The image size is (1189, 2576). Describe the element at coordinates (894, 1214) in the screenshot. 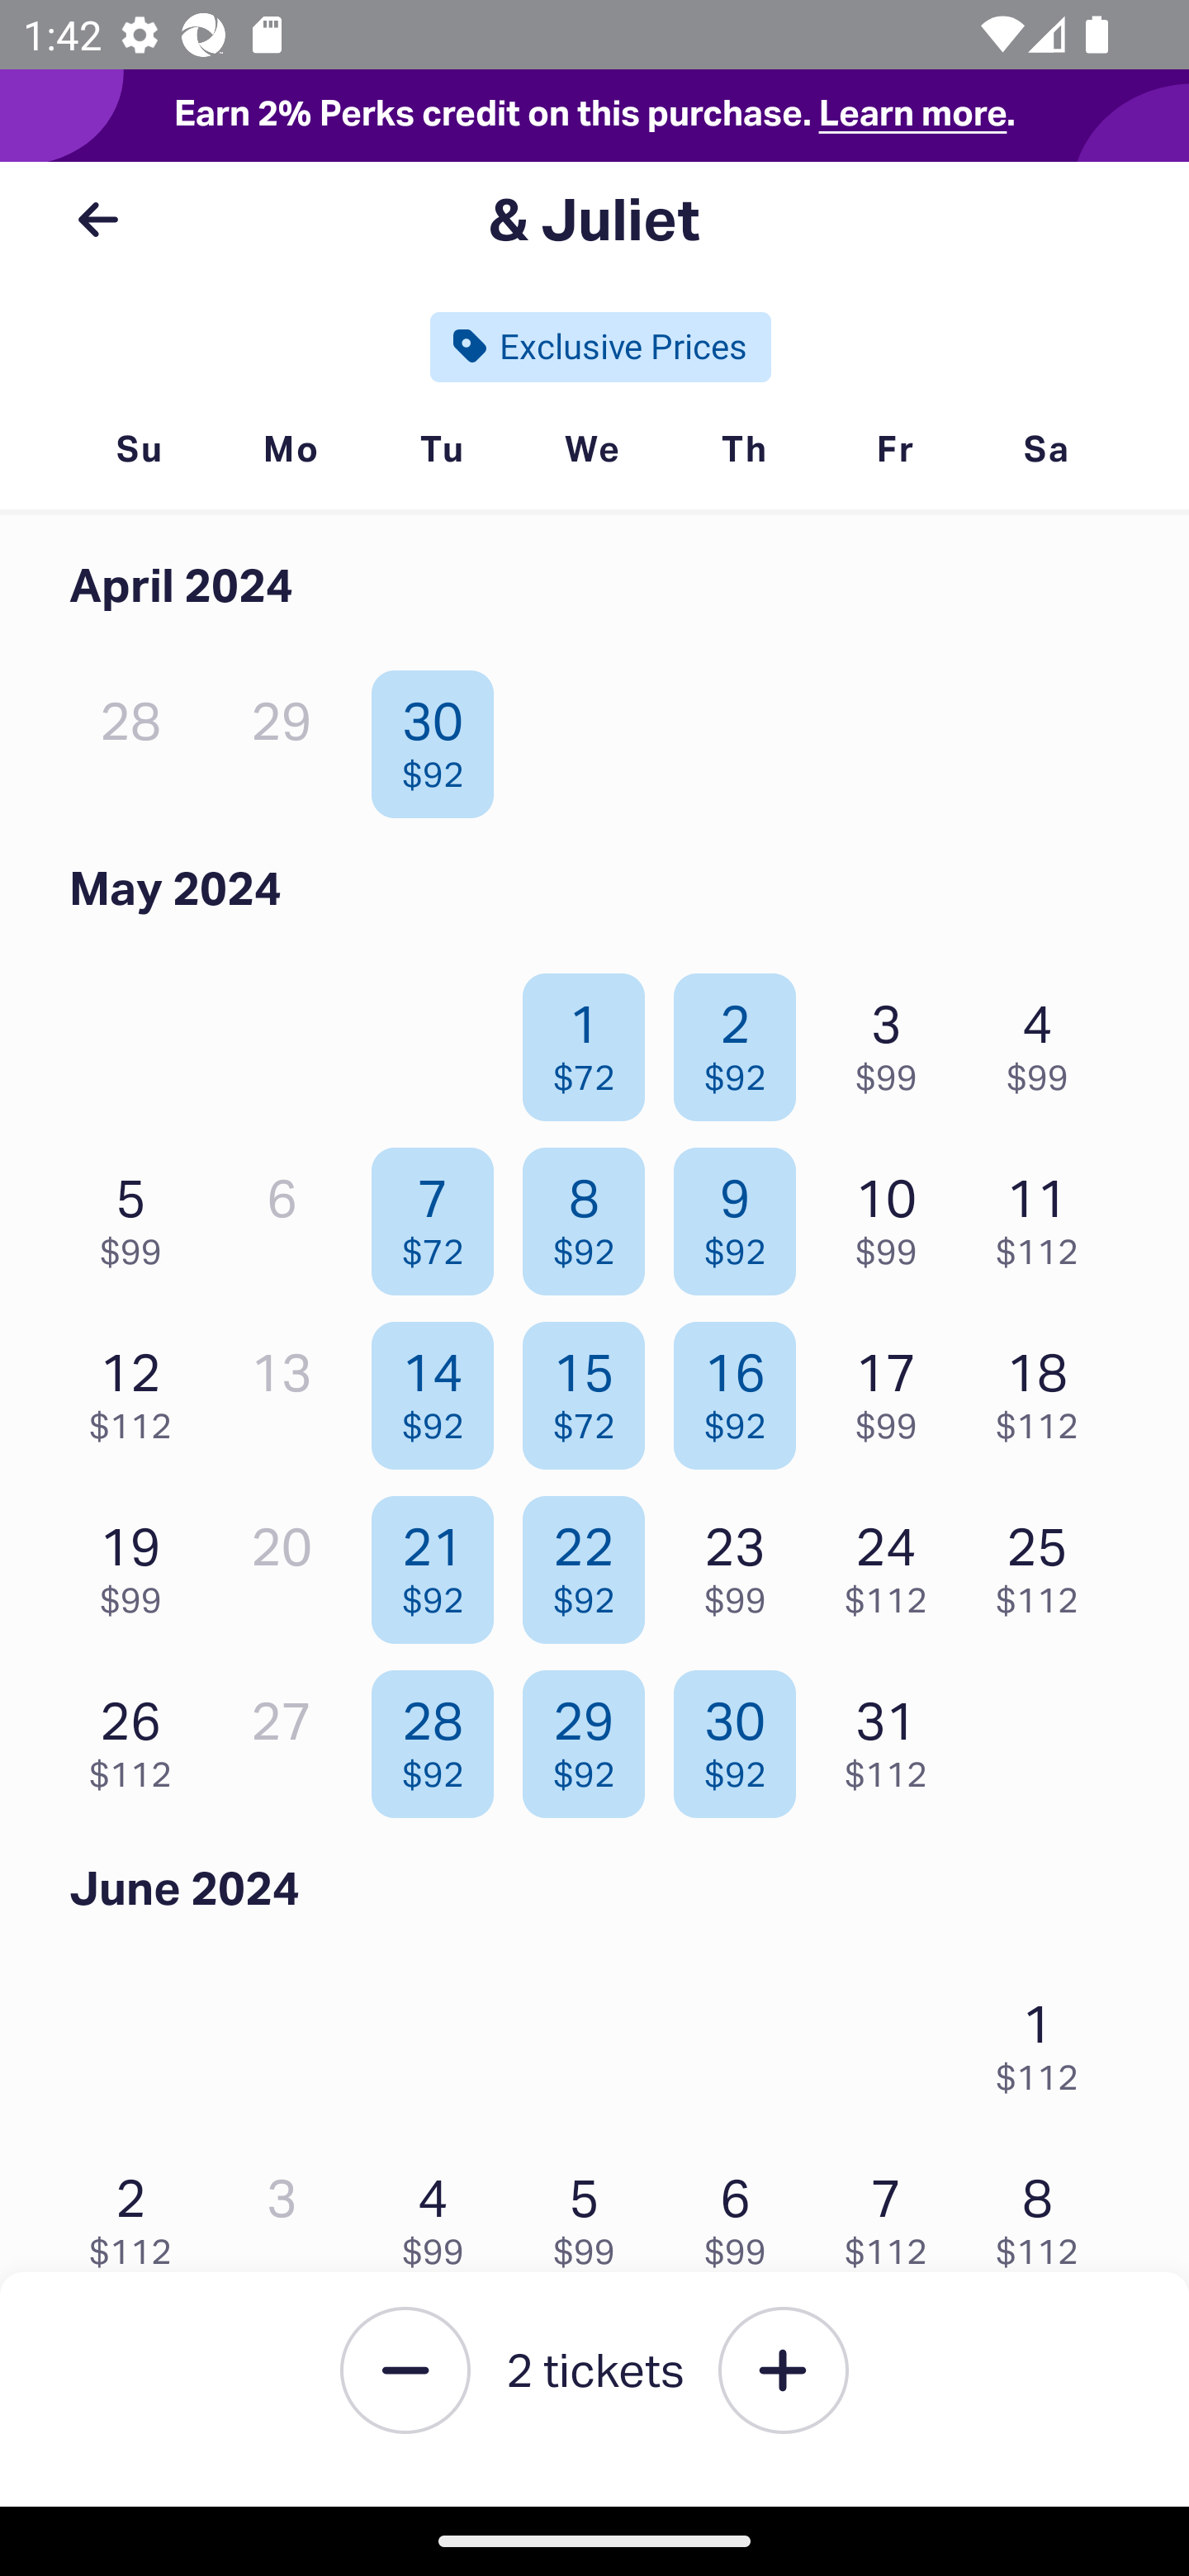

I see `10 $99` at that location.